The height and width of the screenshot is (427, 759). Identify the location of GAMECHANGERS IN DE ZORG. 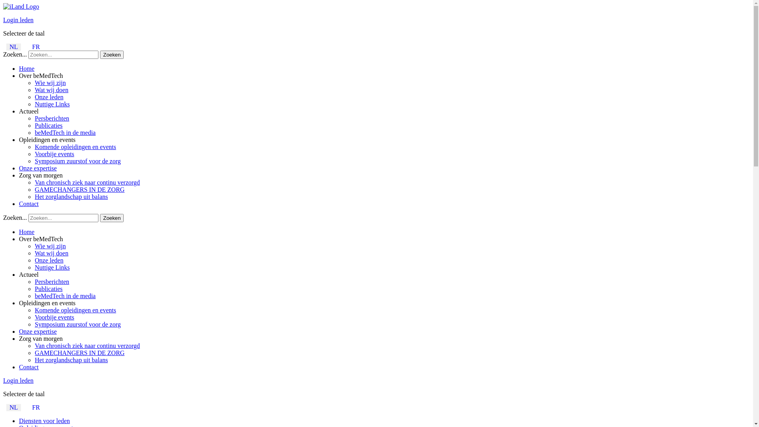
(80, 190).